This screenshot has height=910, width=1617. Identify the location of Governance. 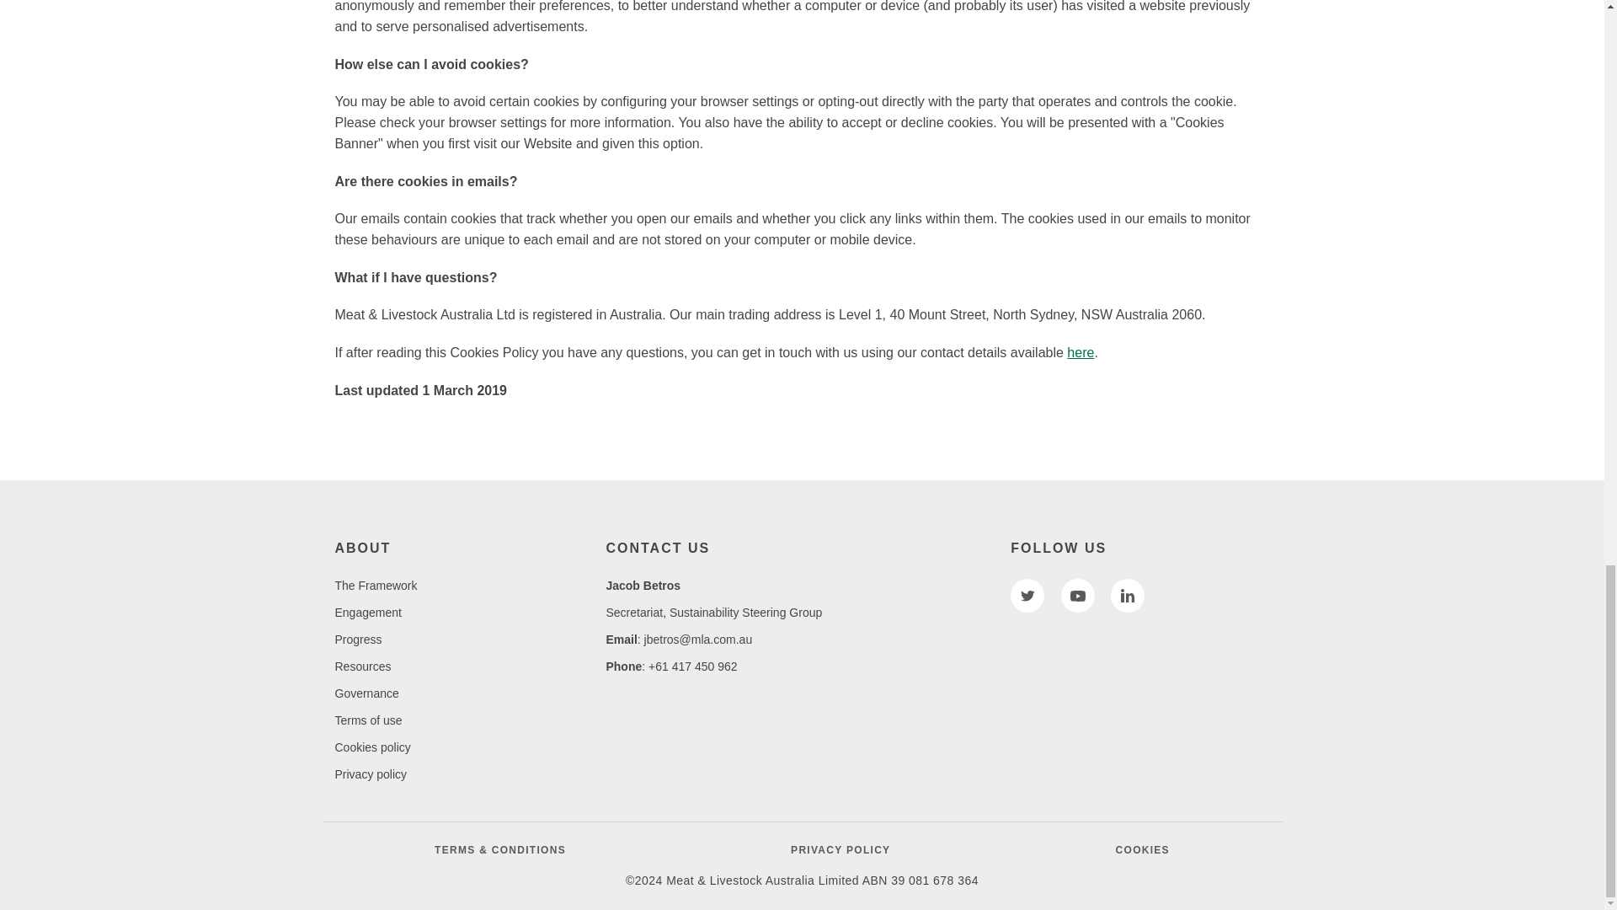
(367, 693).